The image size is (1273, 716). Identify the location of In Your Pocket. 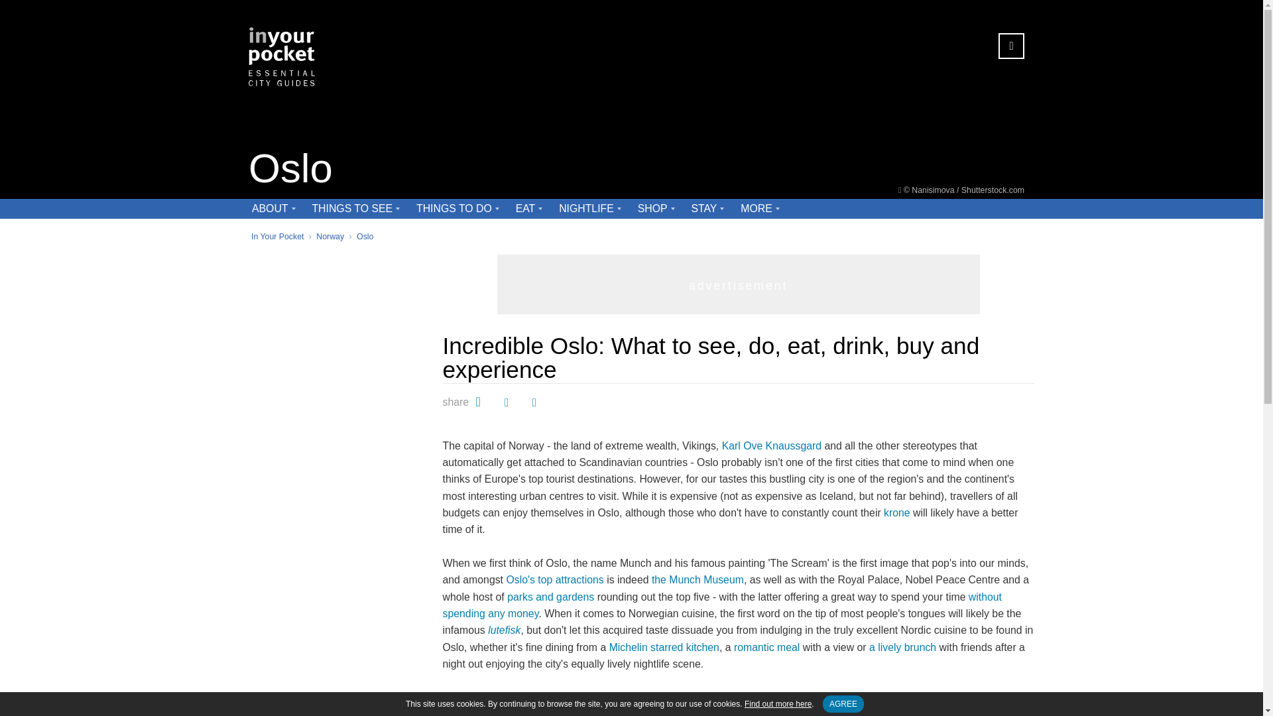
(277, 236).